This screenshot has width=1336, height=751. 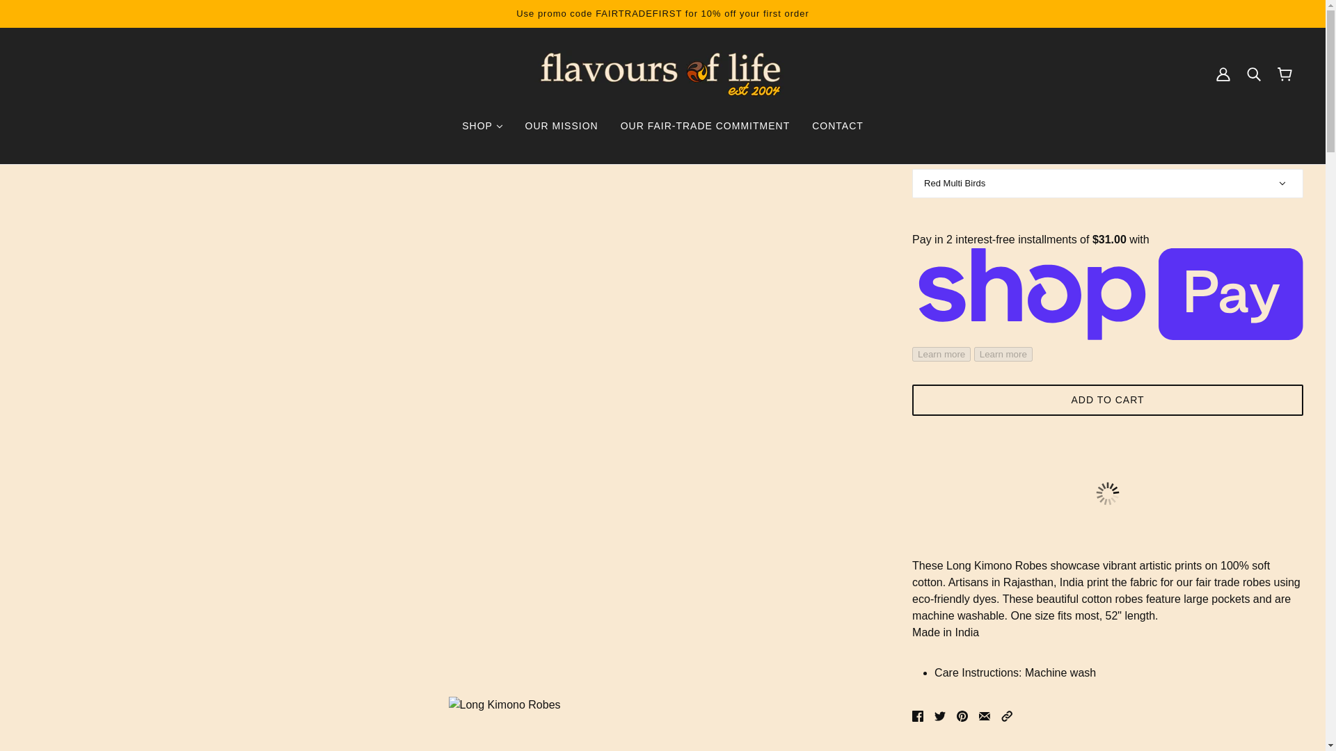 What do you see at coordinates (562, 125) in the screenshot?
I see `OUR MISSION` at bounding box center [562, 125].